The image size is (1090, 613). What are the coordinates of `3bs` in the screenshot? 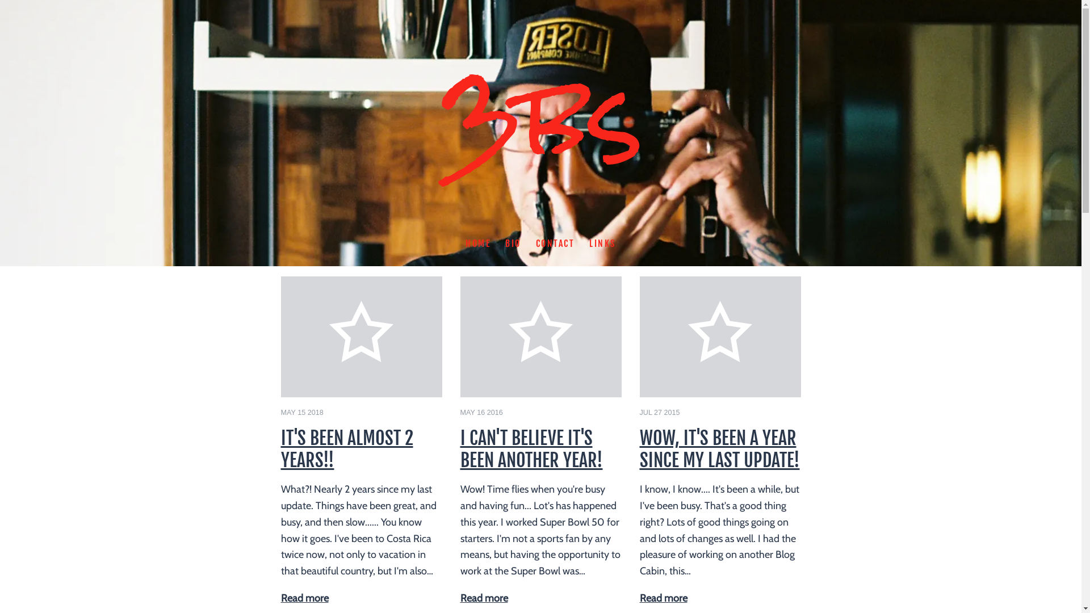 It's located at (541, 153).